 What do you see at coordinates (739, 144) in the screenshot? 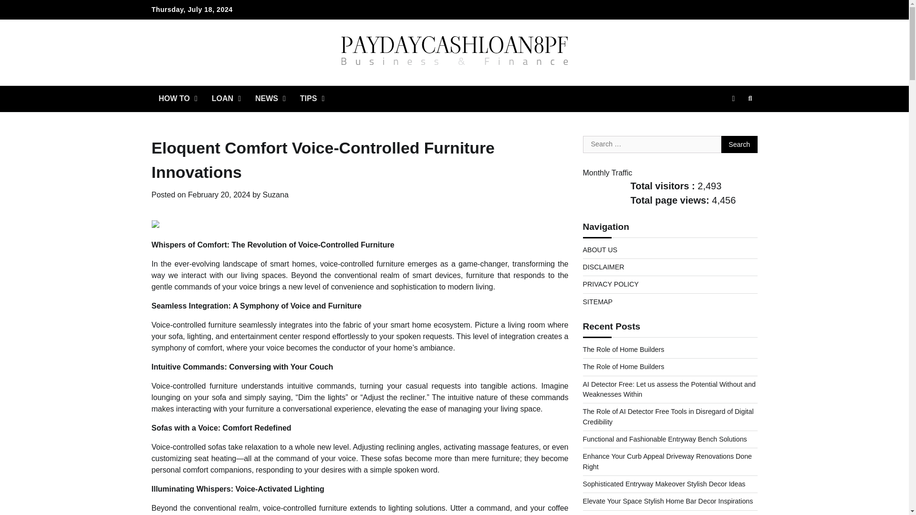
I see `Search` at bounding box center [739, 144].